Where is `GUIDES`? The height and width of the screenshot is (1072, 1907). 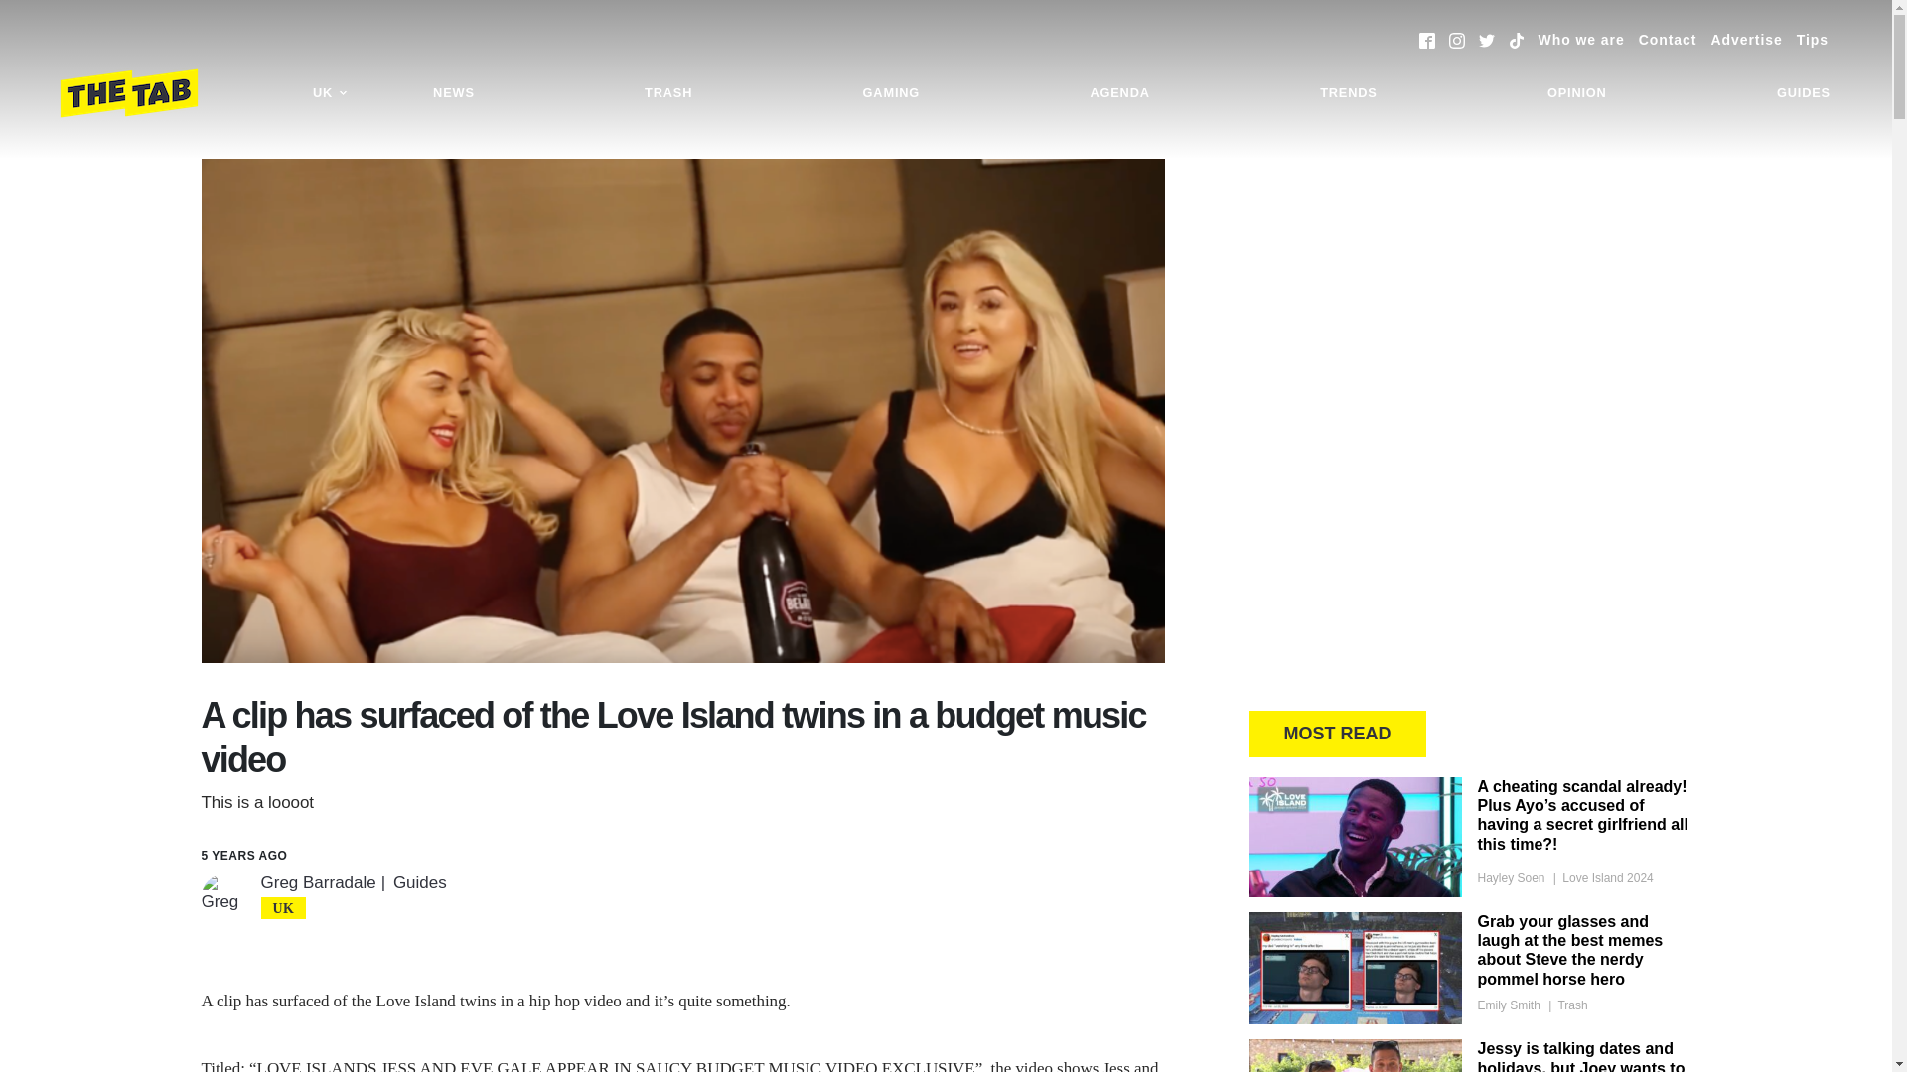
GUIDES is located at coordinates (1804, 93).